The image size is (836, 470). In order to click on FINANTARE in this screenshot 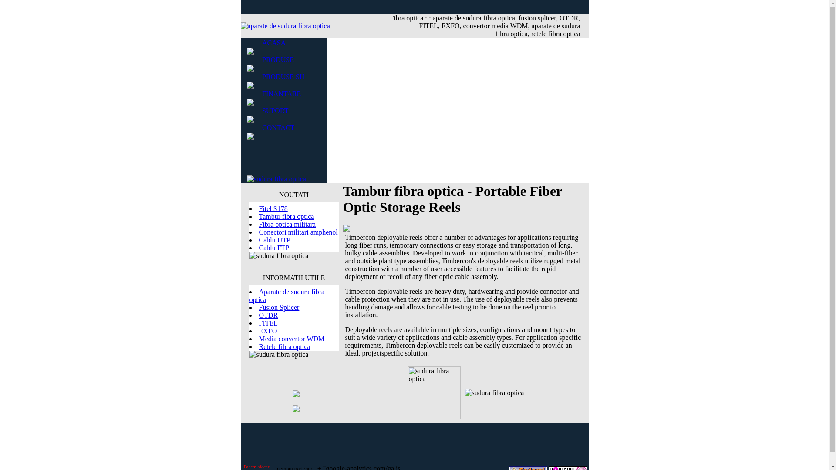, I will do `click(281, 93)`.